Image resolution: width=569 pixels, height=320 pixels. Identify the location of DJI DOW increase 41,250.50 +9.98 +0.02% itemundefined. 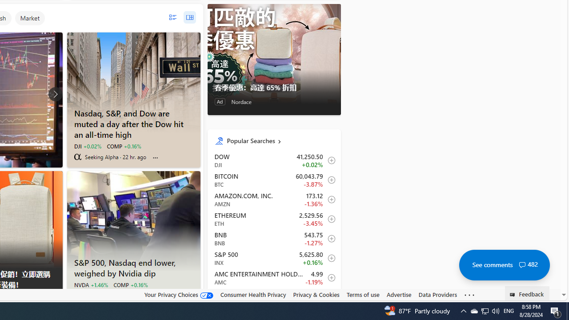
(274, 160).